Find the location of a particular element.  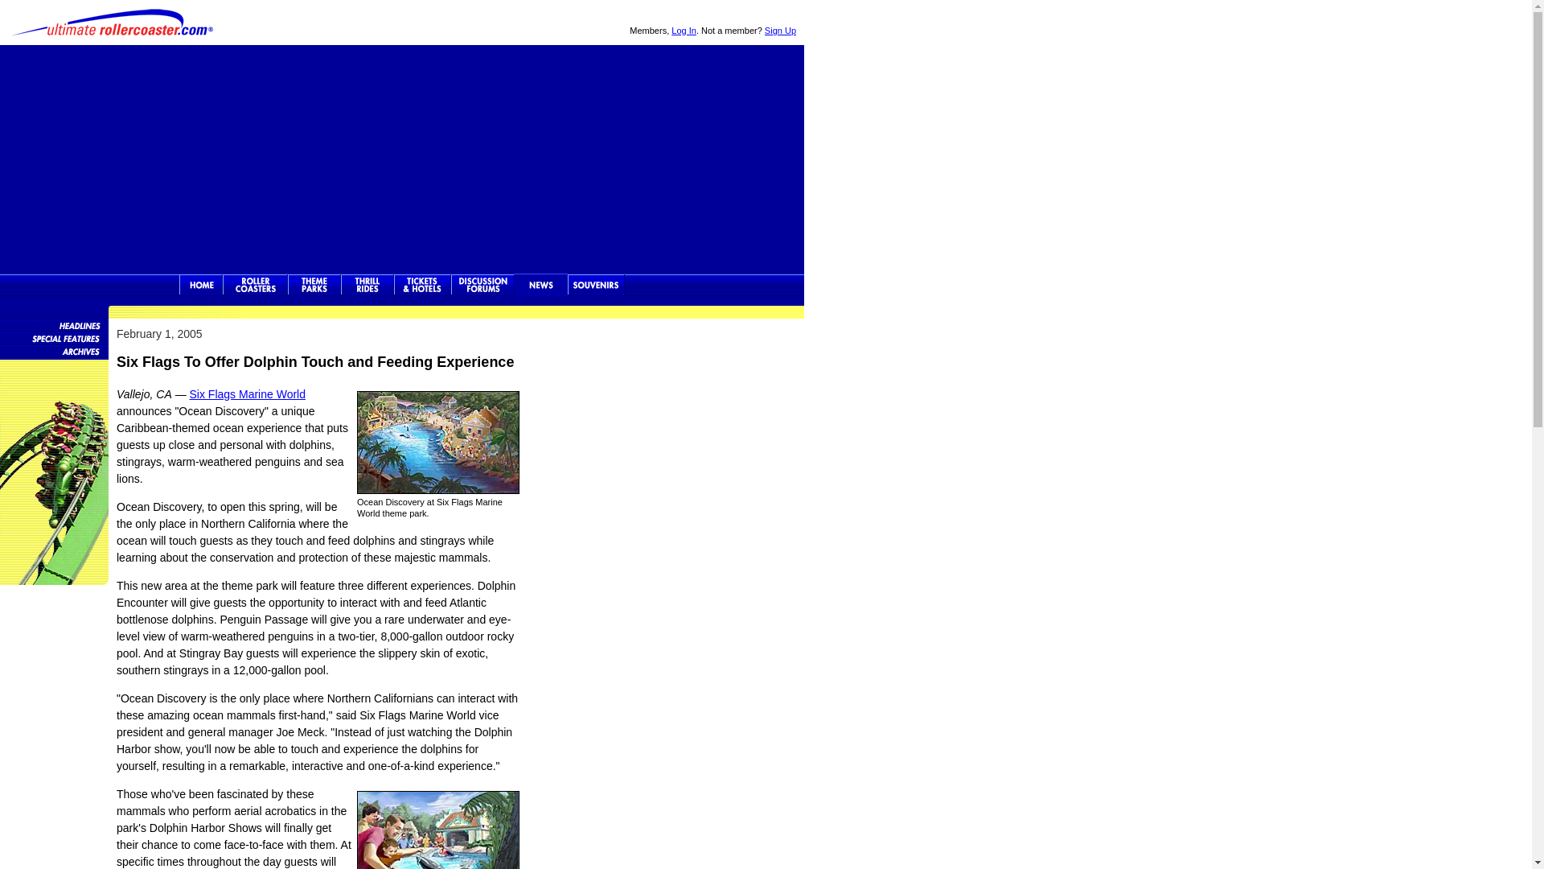

Ultimate Rollercoaster is located at coordinates (200, 285).